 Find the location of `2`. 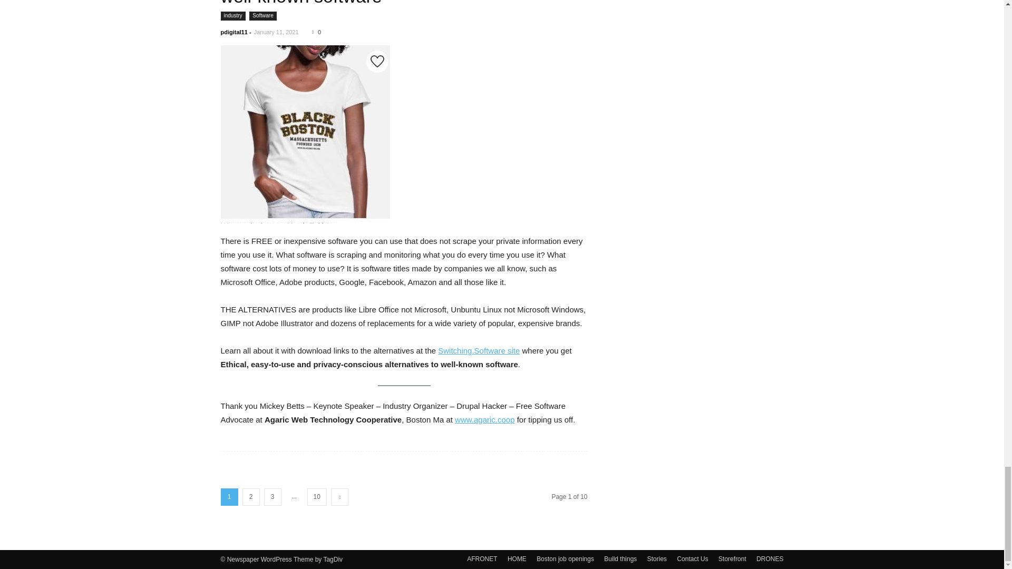

2 is located at coordinates (251, 497).